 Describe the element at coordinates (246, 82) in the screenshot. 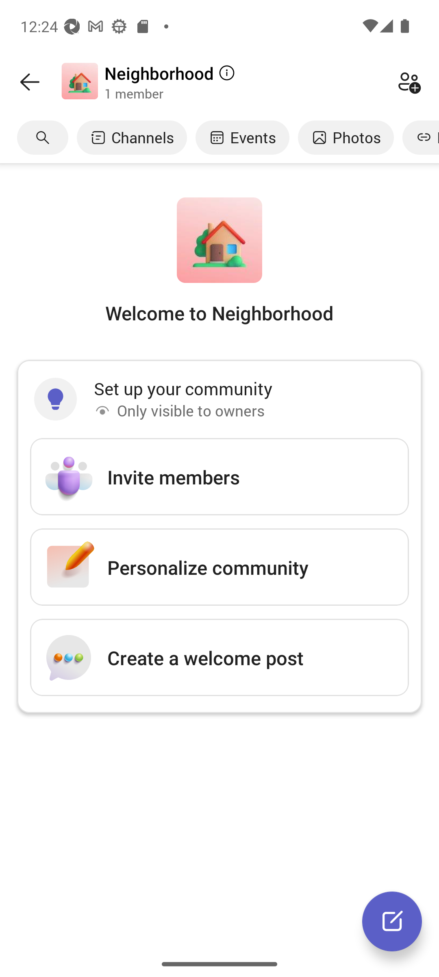

I see `Neighborhood 1 member` at that location.